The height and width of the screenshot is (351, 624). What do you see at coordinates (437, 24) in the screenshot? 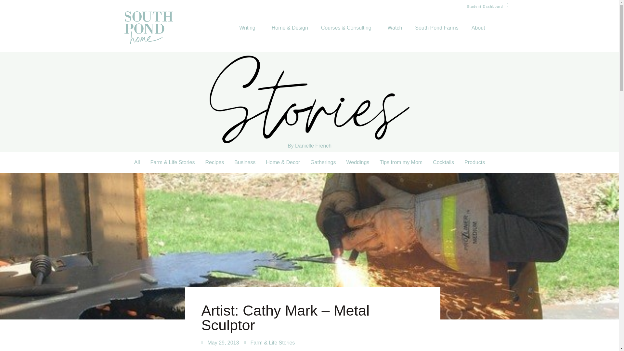
I see `South Pond Farms` at bounding box center [437, 24].